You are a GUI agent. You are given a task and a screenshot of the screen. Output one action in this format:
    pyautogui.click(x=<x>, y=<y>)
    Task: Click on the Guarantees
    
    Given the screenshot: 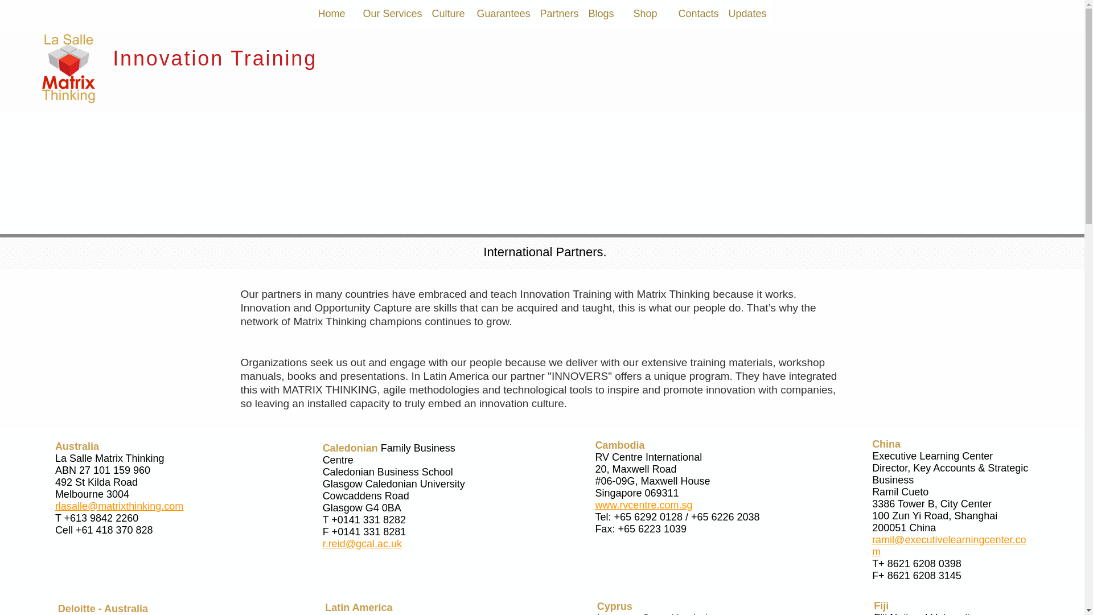 What is the action you would take?
    pyautogui.click(x=503, y=14)
    